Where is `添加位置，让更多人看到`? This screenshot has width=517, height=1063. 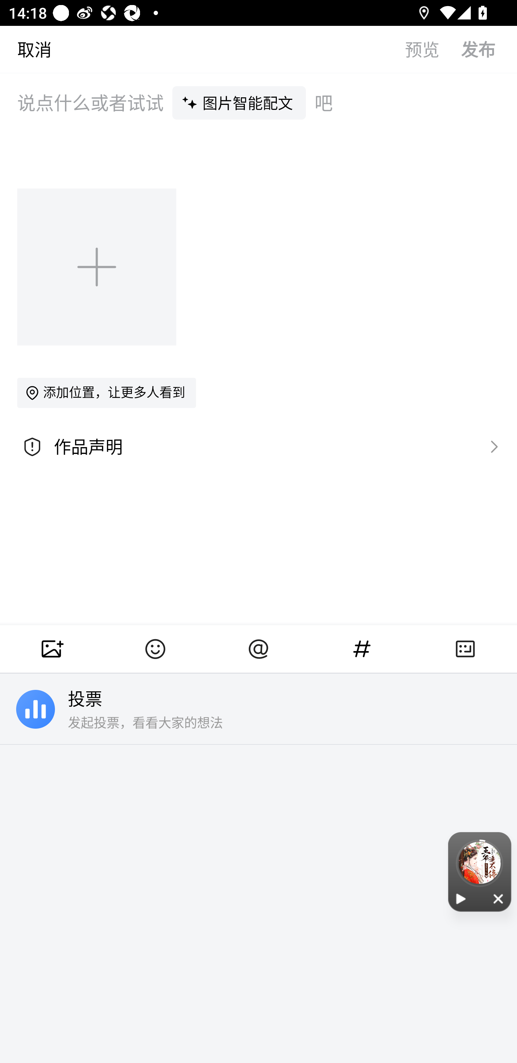
添加位置，让更多人看到 is located at coordinates (106, 393).